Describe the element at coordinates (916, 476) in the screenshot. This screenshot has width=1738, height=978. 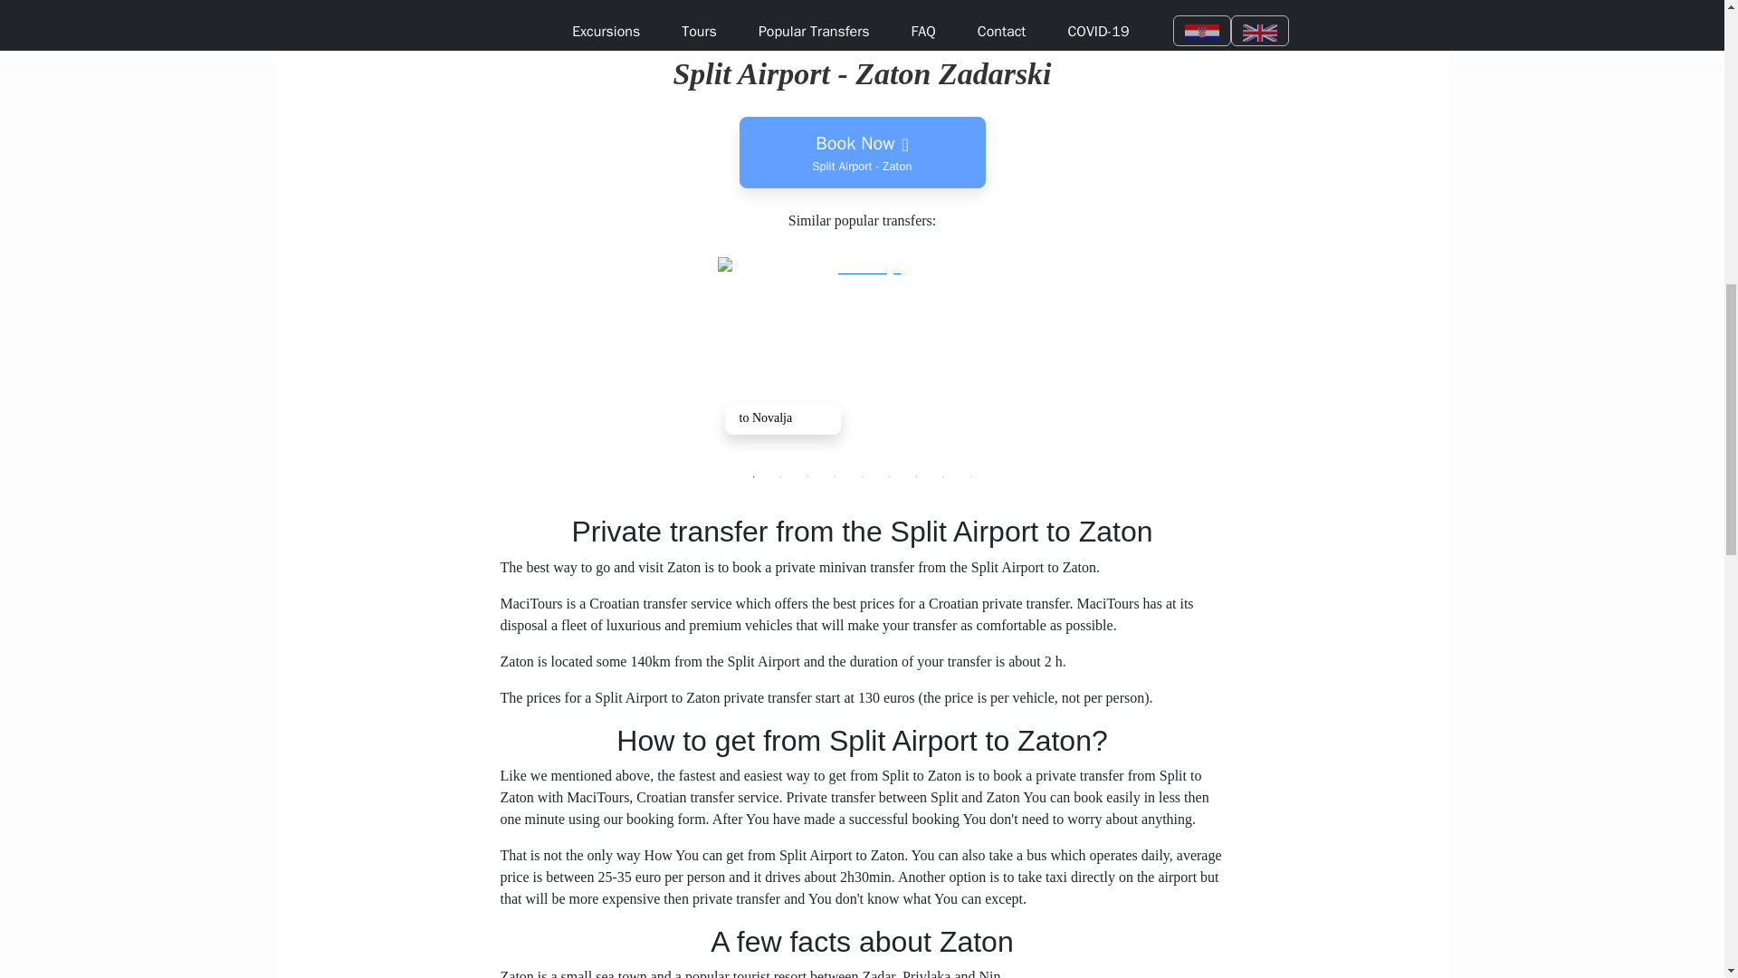
I see `7` at that location.